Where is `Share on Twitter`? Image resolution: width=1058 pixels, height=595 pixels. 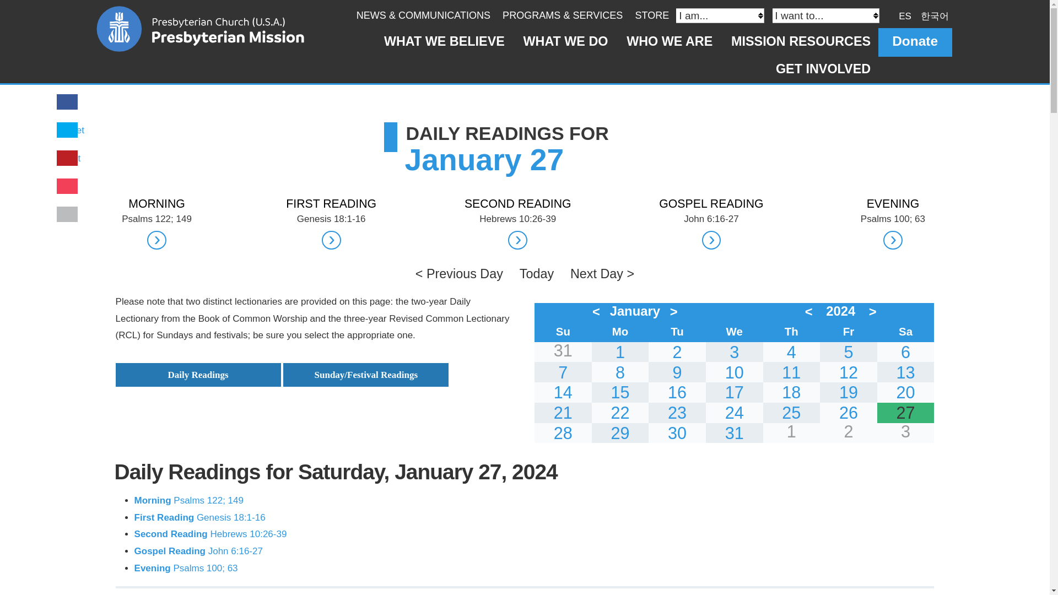
Share on Twitter is located at coordinates (72, 130).